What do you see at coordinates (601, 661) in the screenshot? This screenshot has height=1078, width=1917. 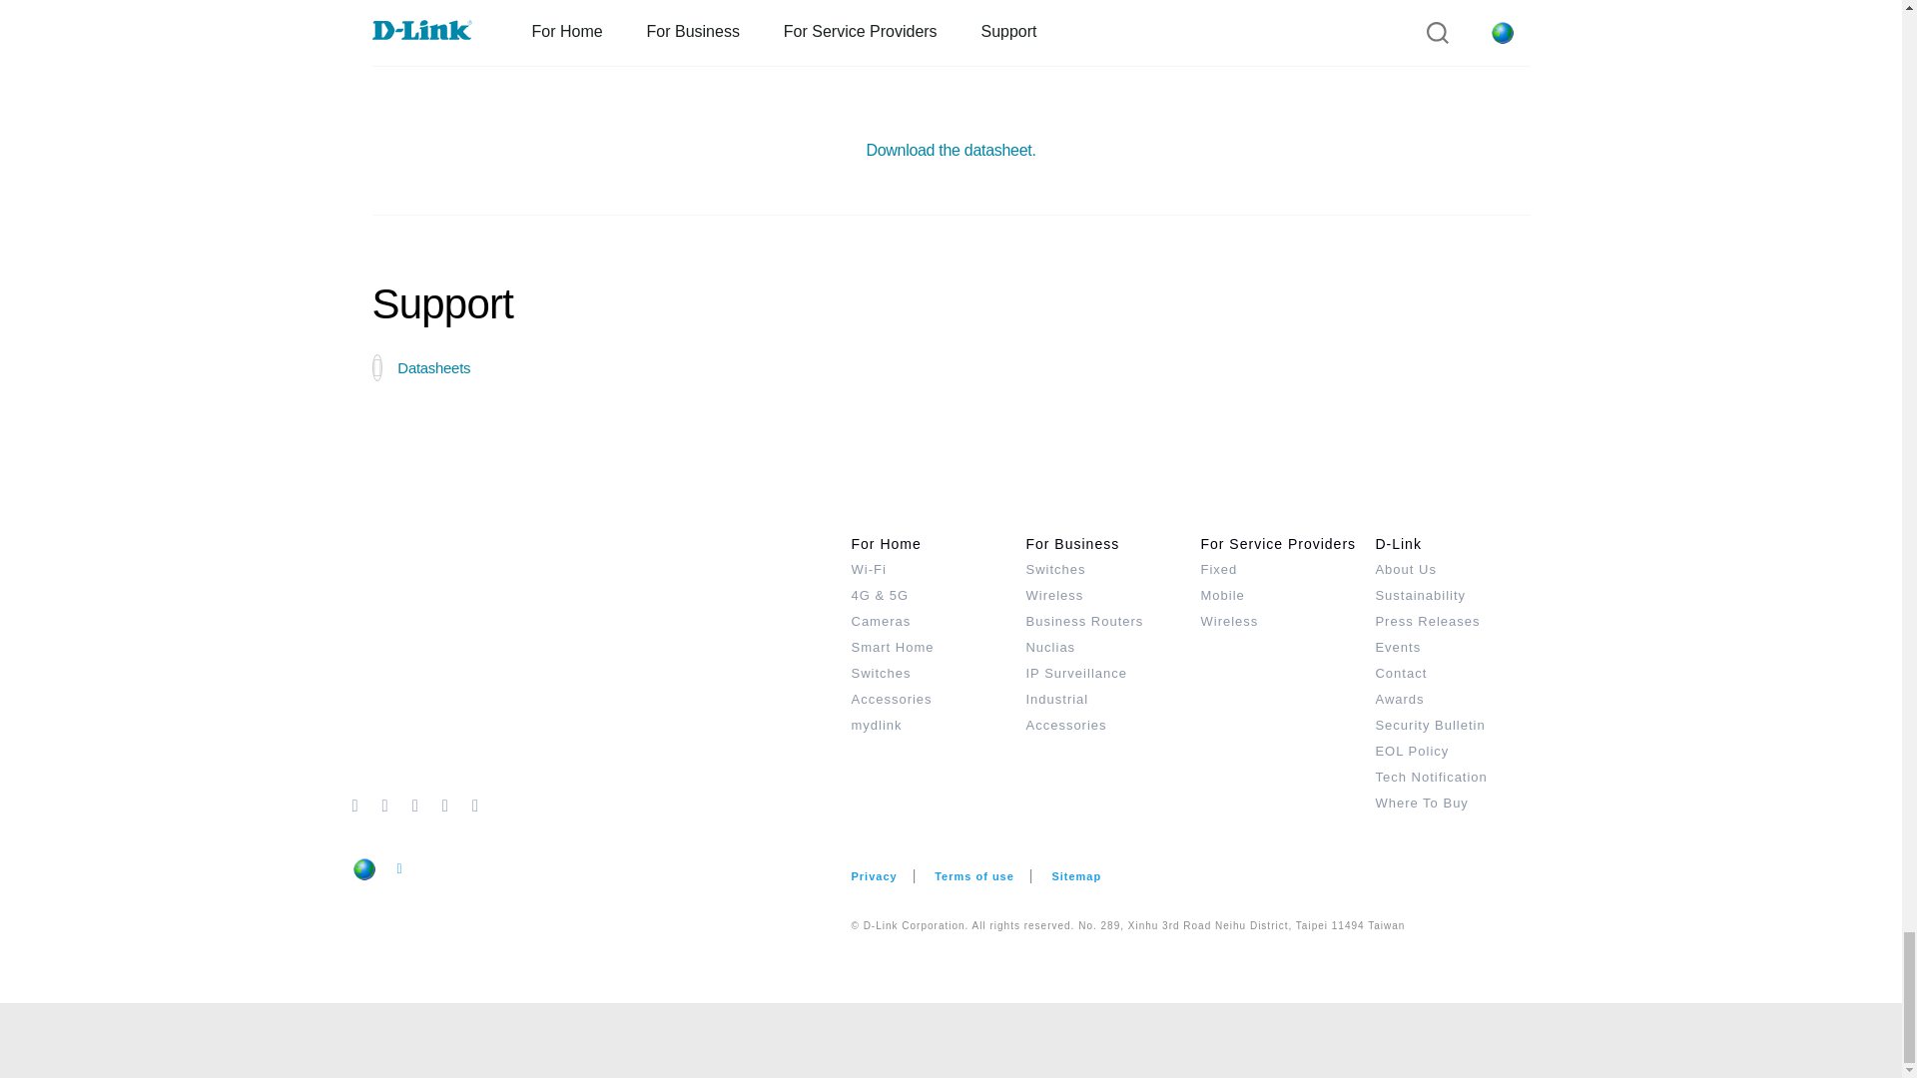 I see `D-Link` at bounding box center [601, 661].